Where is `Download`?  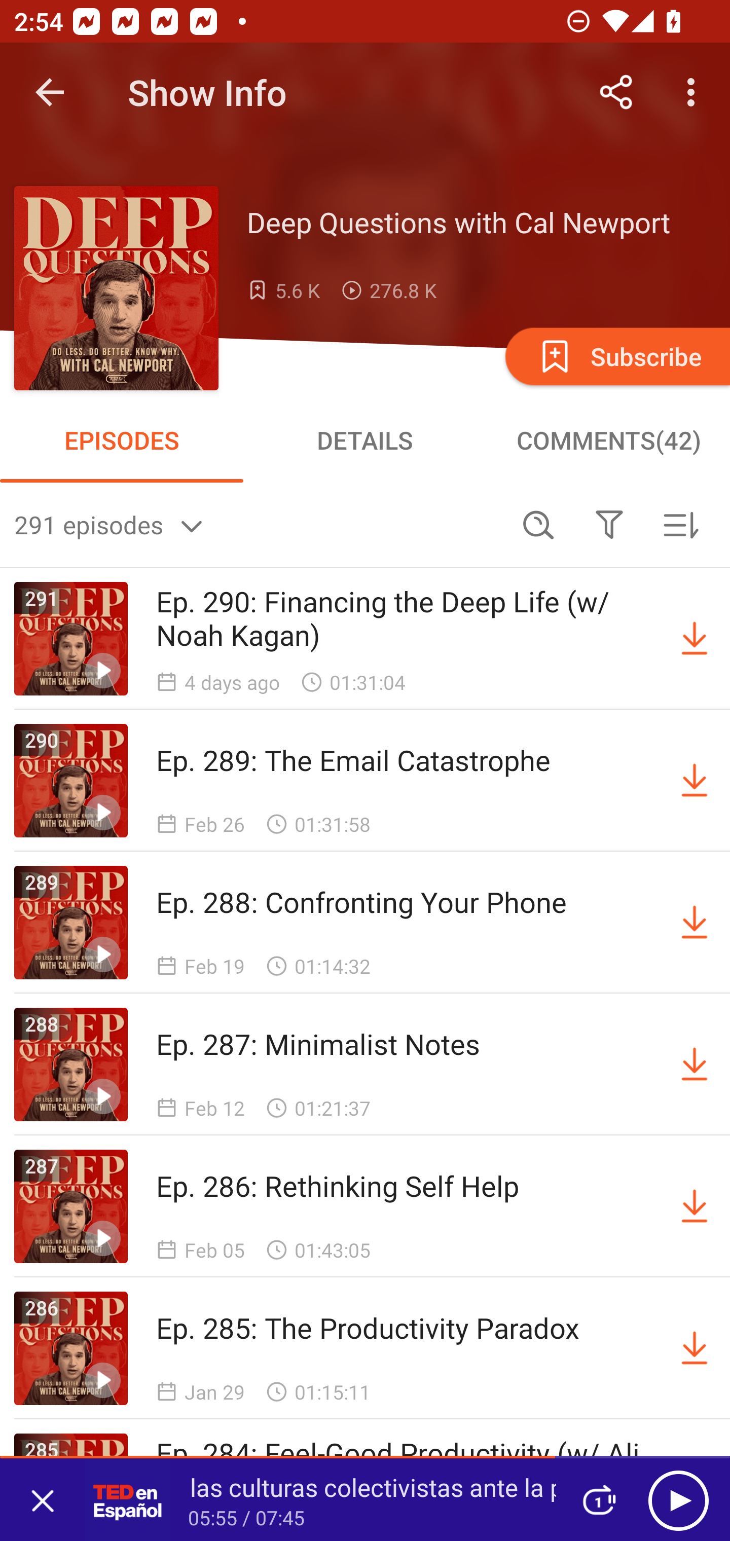
Download is located at coordinates (695, 780).